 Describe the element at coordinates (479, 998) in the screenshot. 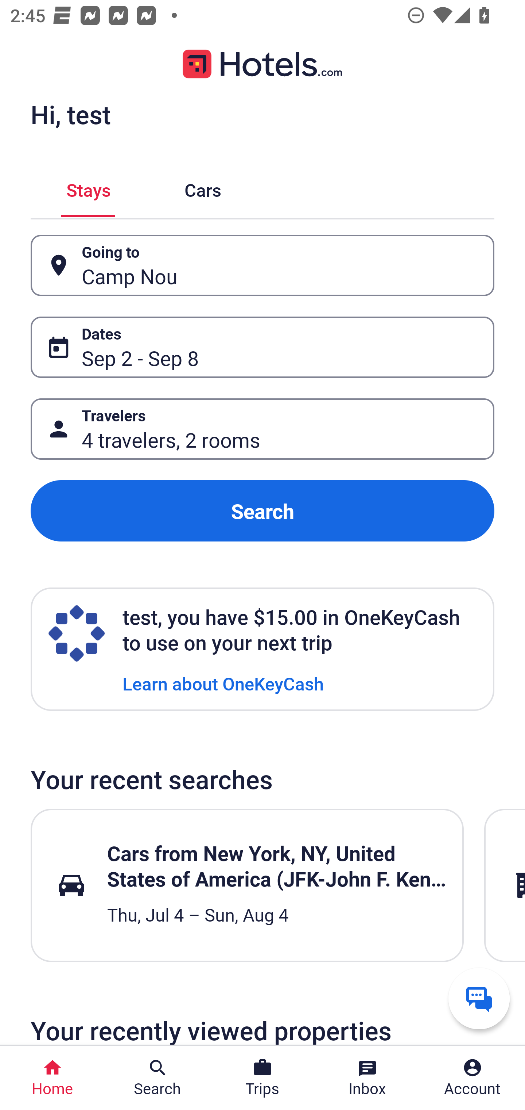

I see `Get help from a virtual agent` at that location.